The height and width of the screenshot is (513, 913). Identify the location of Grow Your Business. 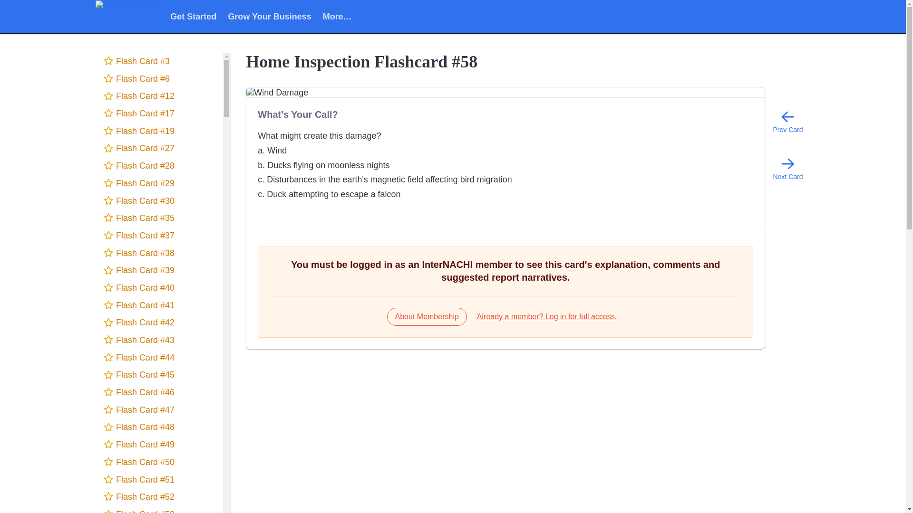
(269, 16).